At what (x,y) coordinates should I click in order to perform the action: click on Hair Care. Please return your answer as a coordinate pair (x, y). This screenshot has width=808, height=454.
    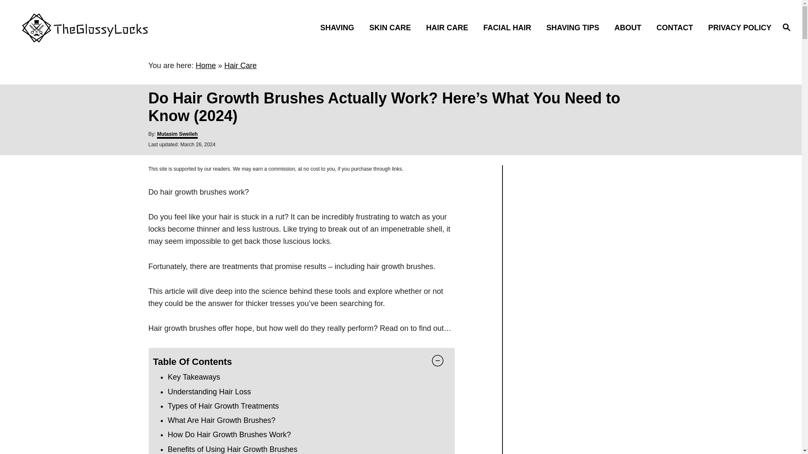
    Looking at the image, I should click on (241, 66).